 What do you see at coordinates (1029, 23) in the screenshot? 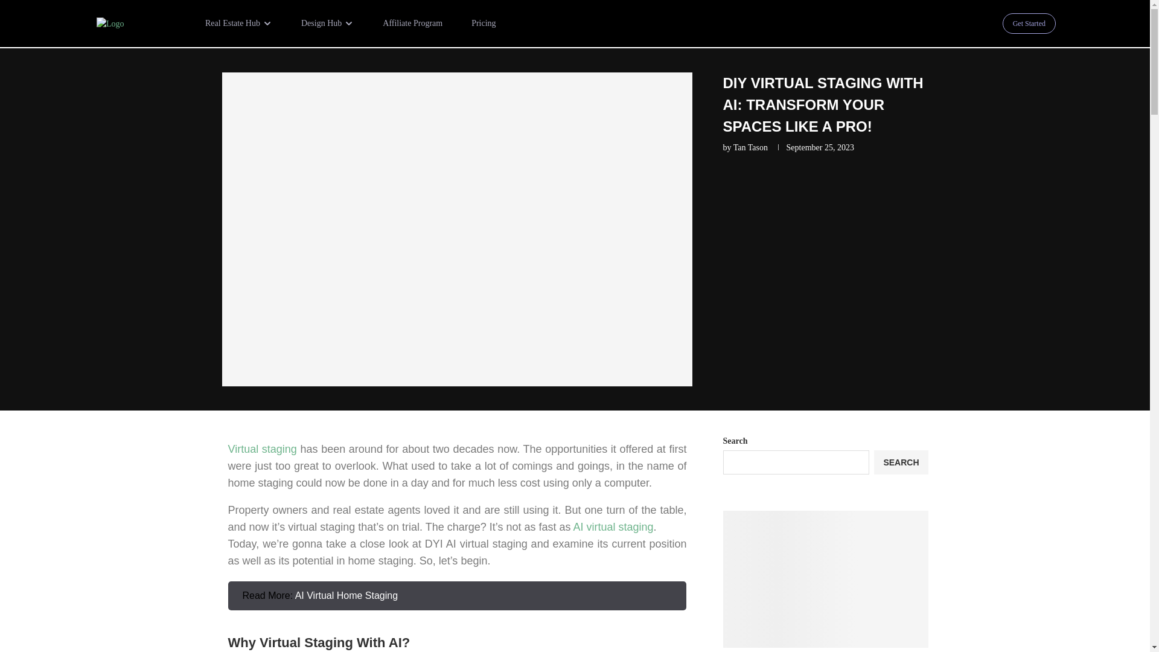
I see `Get Started` at bounding box center [1029, 23].